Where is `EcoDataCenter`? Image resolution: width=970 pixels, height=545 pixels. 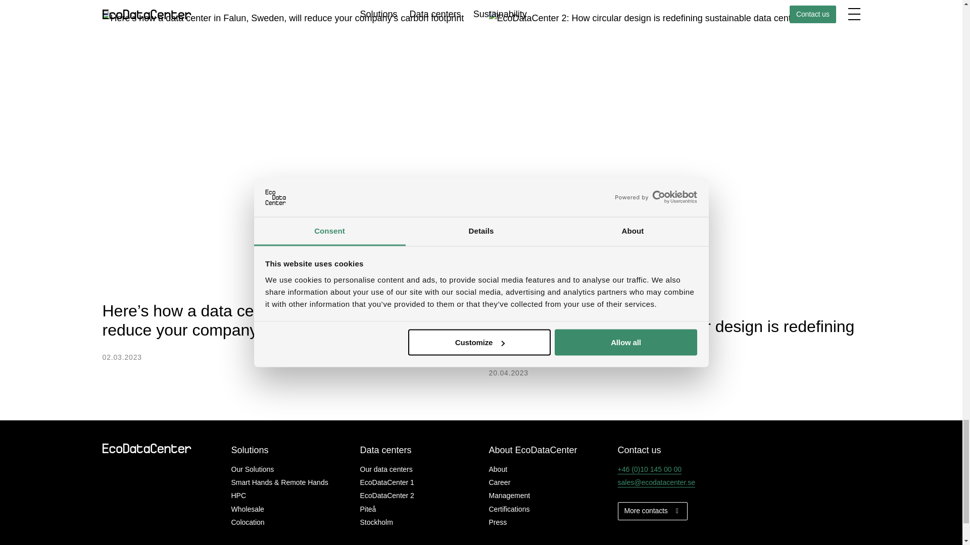 EcoDataCenter is located at coordinates (150, 448).